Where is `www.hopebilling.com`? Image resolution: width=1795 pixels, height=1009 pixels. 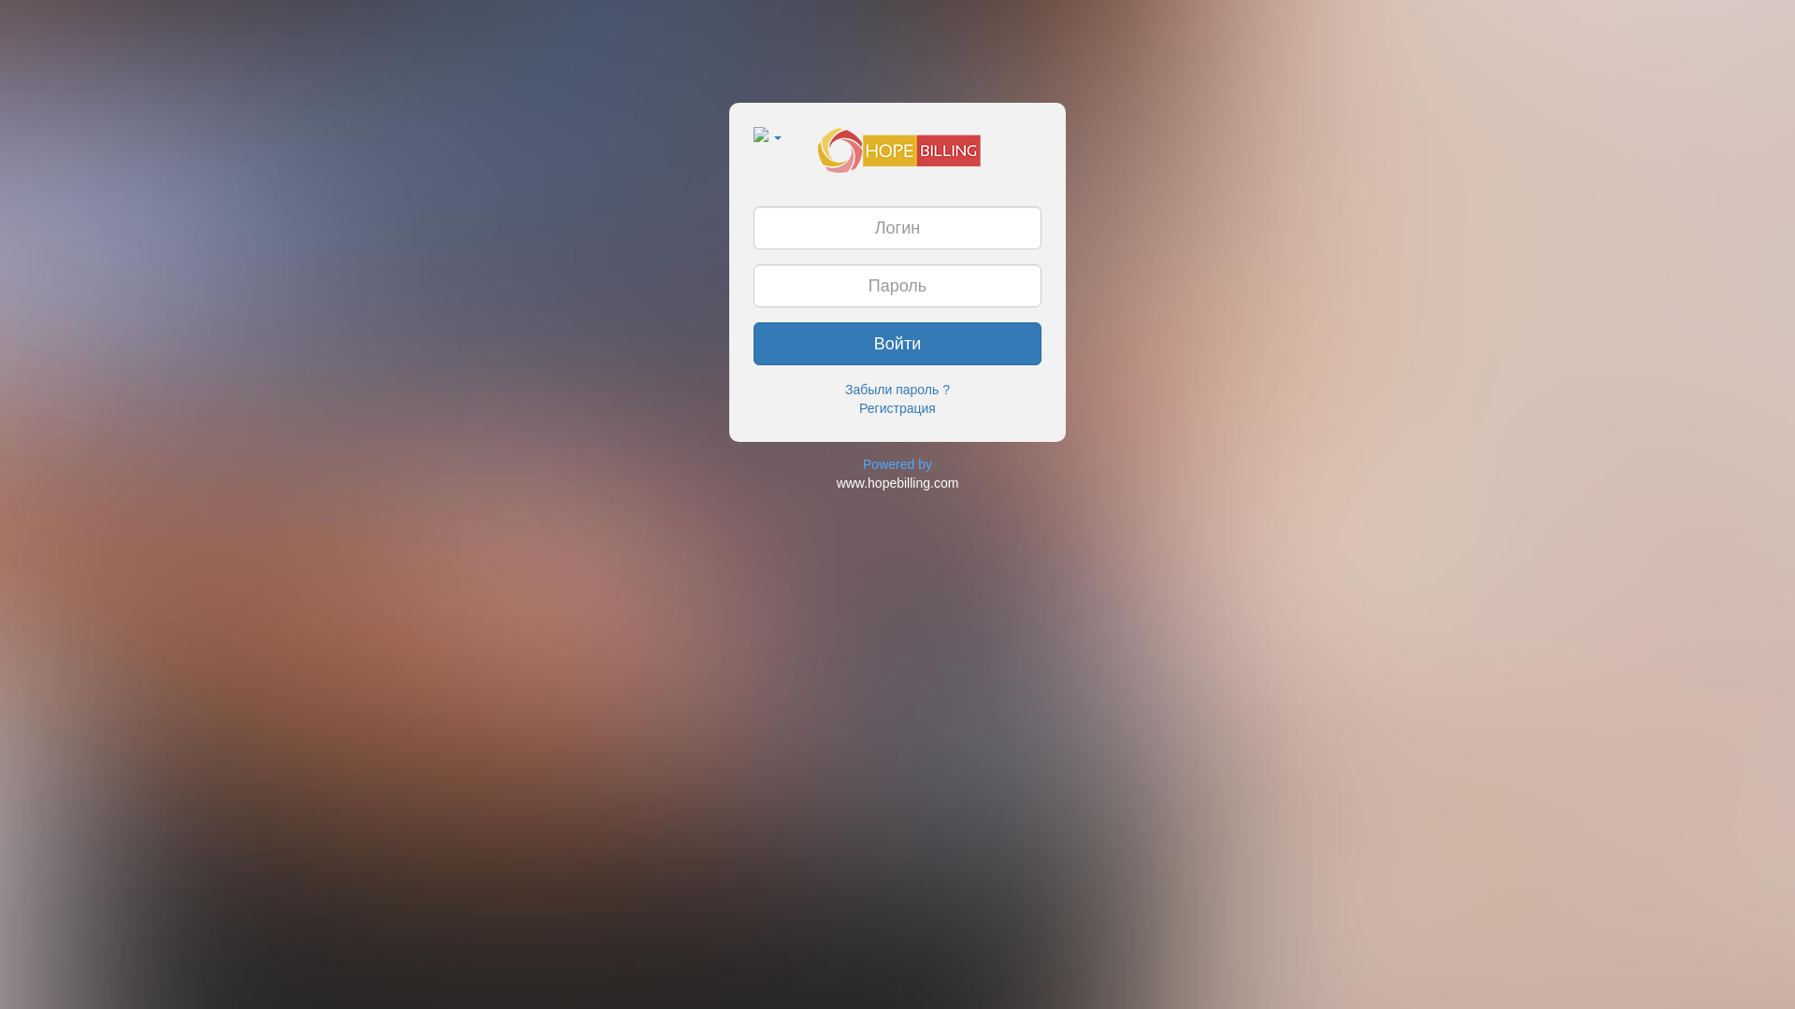 www.hopebilling.com is located at coordinates (897, 482).